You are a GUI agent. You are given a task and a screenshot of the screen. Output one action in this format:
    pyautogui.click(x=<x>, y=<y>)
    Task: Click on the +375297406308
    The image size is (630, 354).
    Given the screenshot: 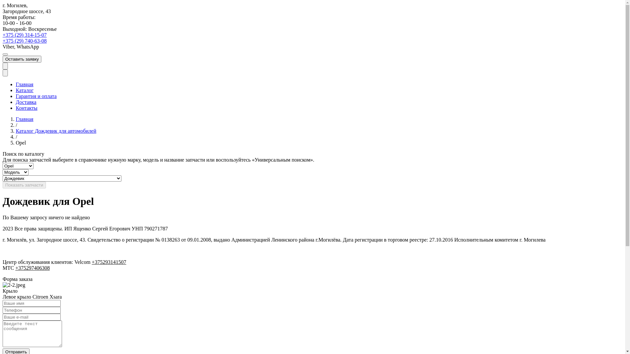 What is the action you would take?
    pyautogui.click(x=33, y=268)
    